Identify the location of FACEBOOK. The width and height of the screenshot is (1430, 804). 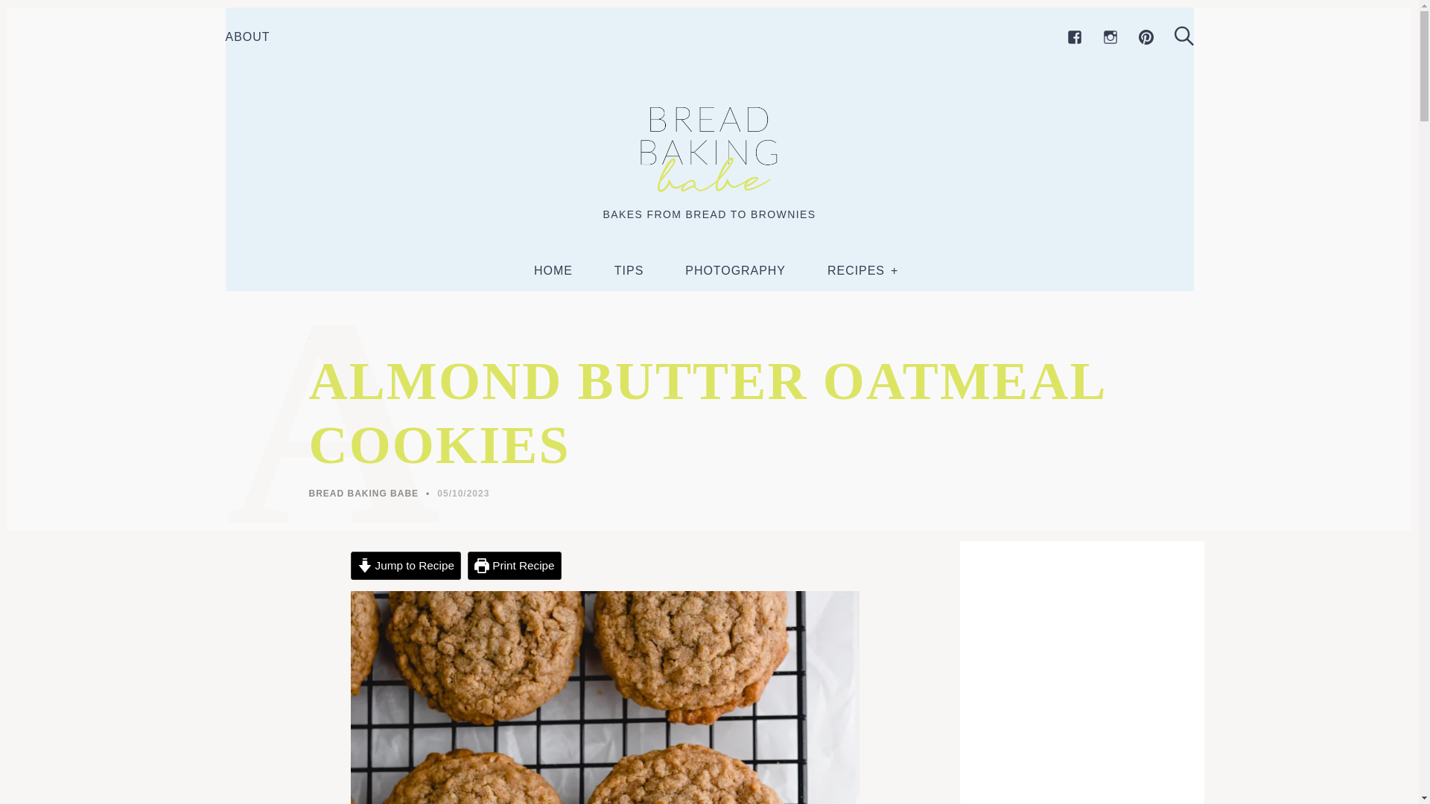
(1074, 37).